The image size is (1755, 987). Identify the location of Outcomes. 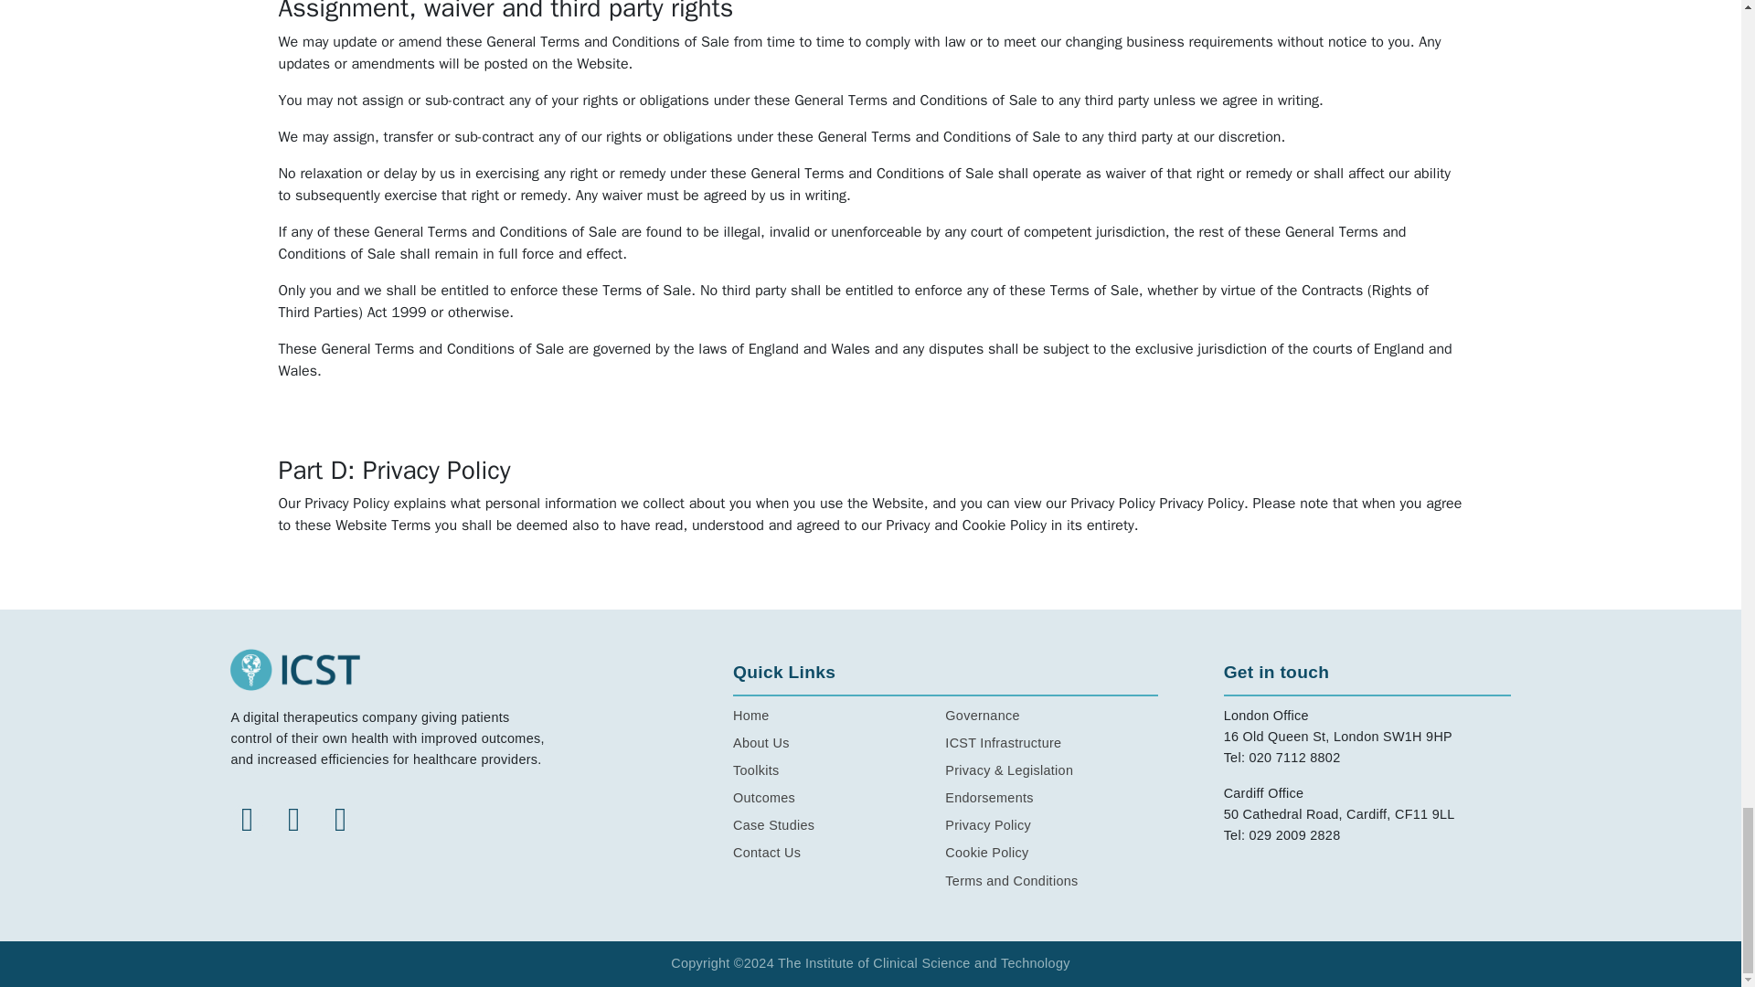
(839, 797).